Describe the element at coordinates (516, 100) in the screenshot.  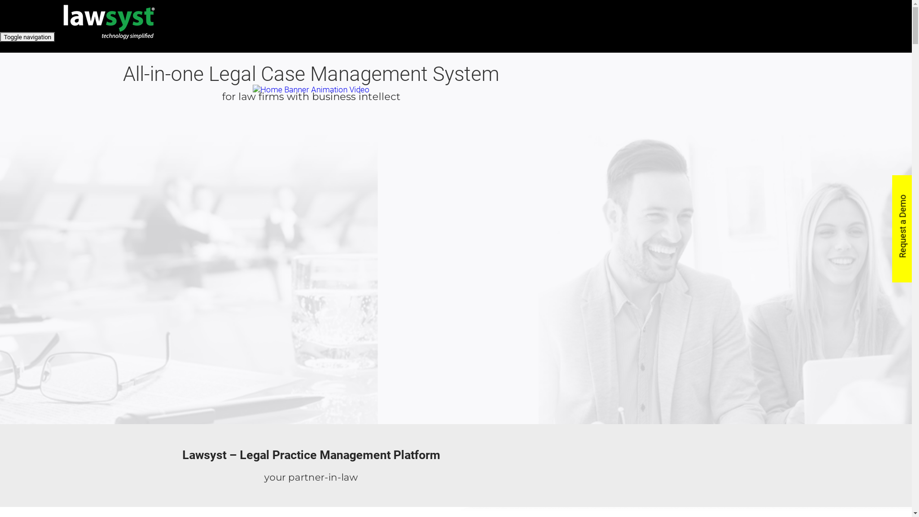
I see `PRICING` at that location.